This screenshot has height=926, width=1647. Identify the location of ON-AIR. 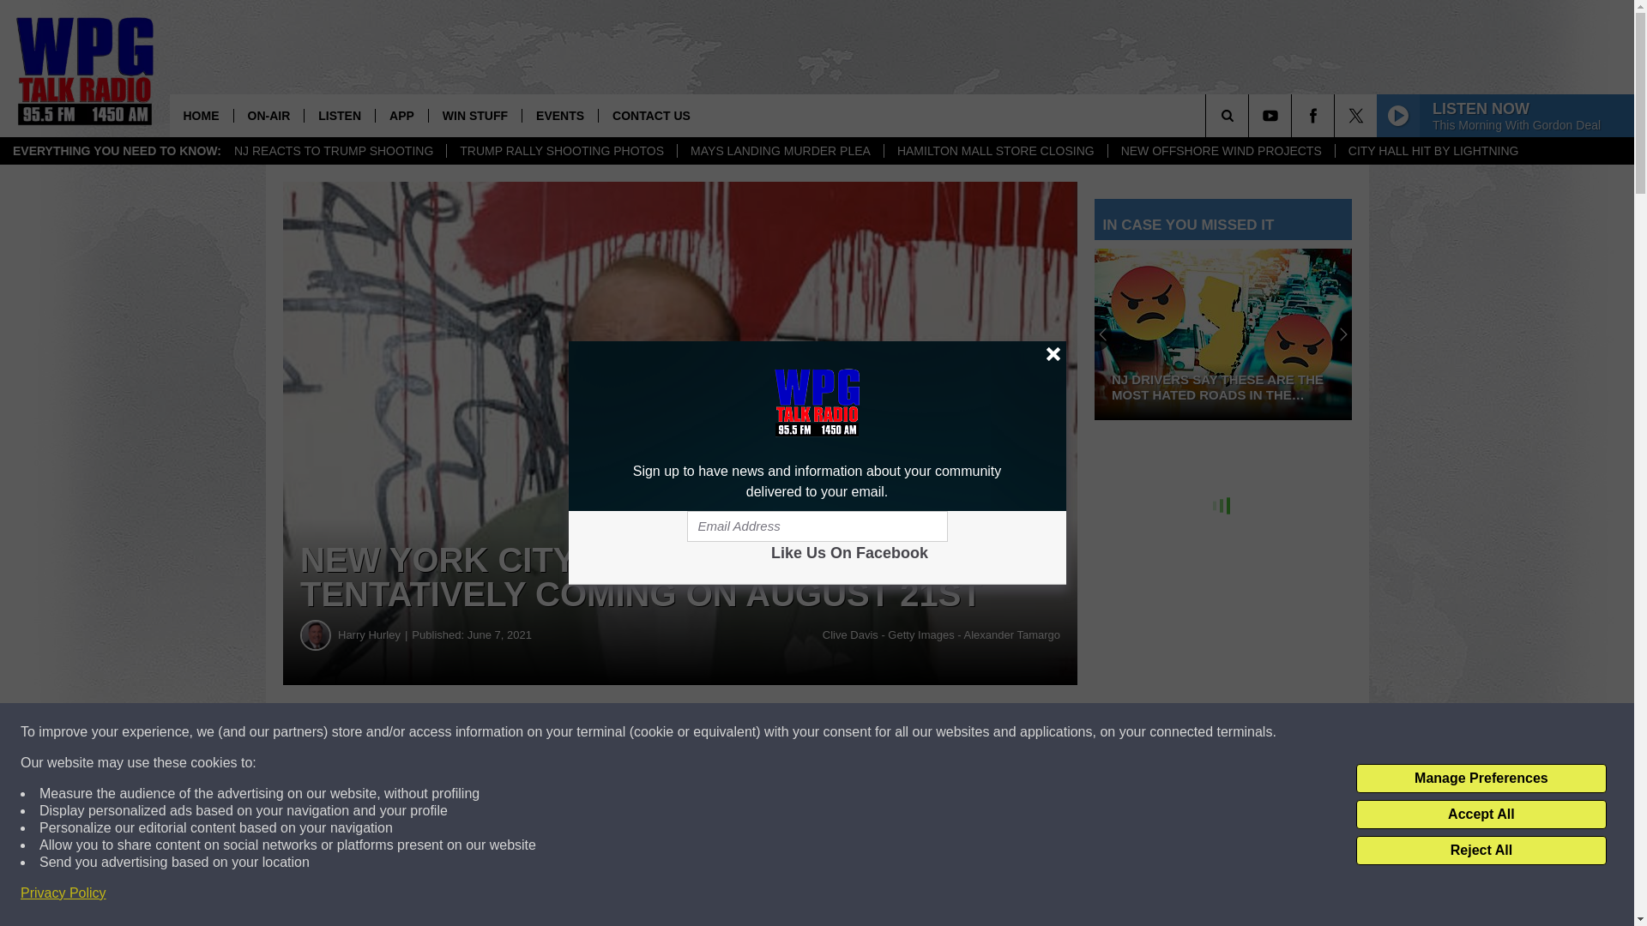
(269, 115).